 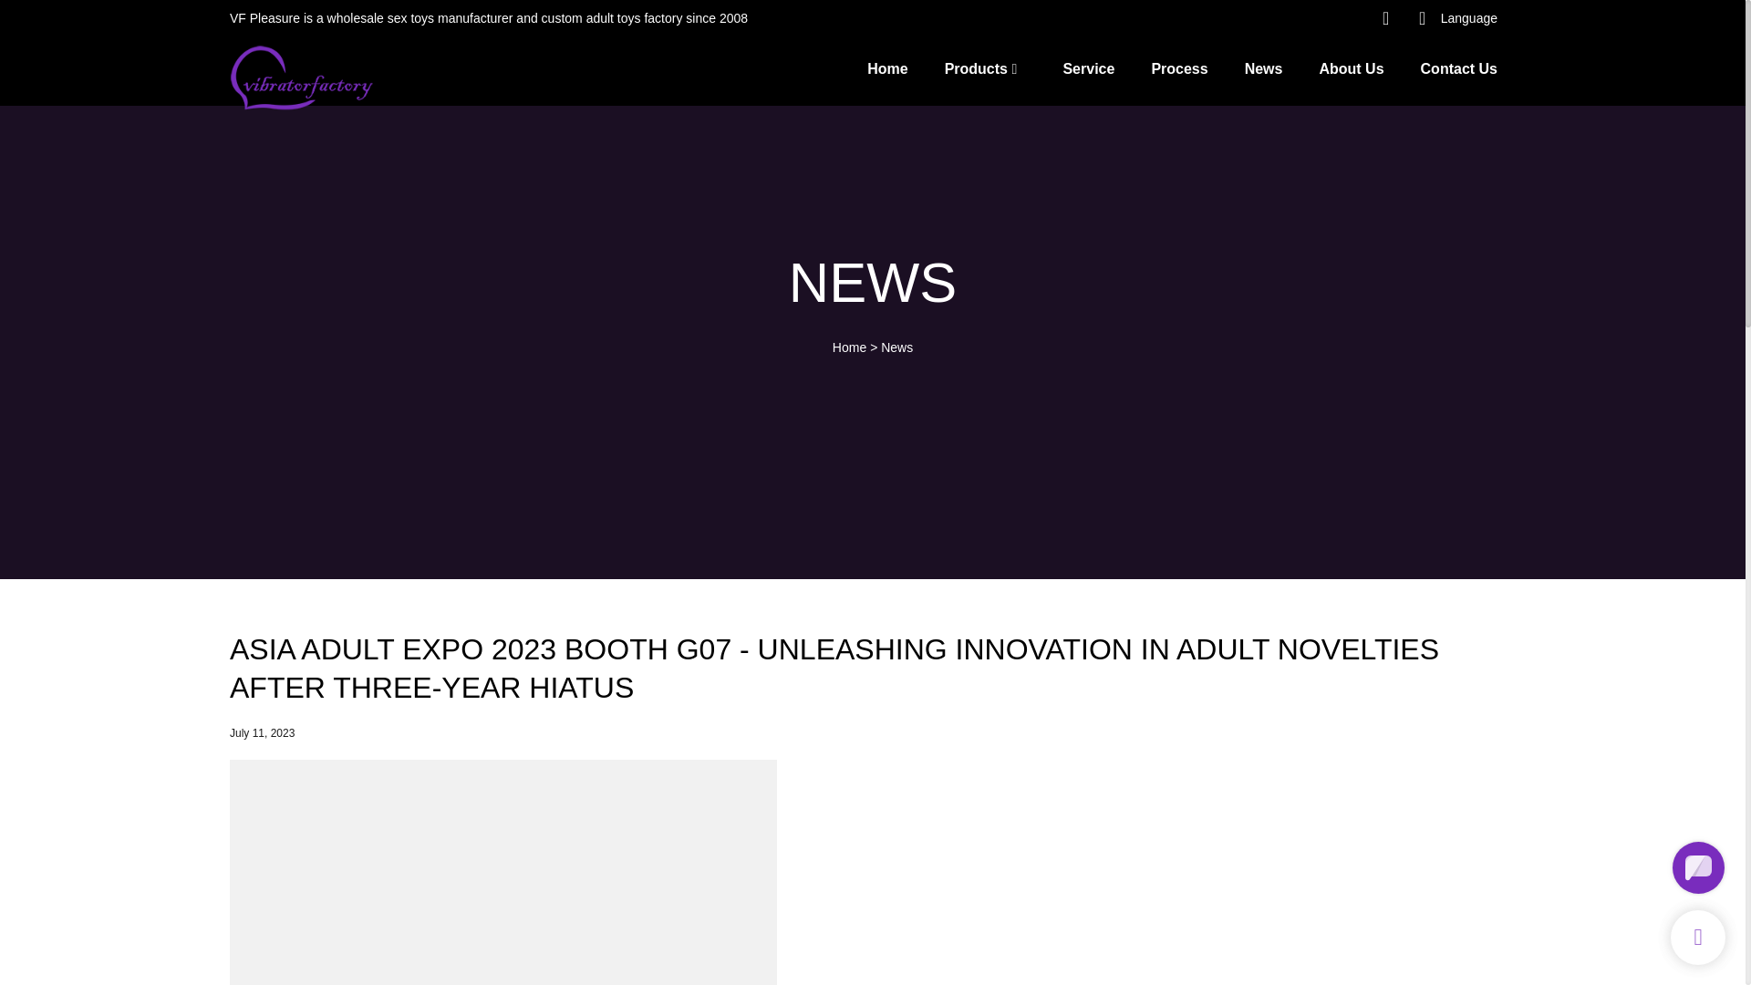 I want to click on linkedin, so click(x=1340, y=18).